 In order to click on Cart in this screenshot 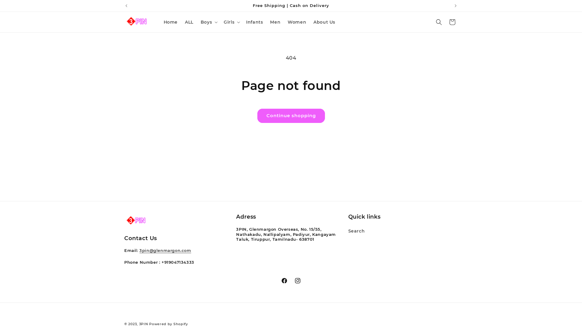, I will do `click(452, 22)`.